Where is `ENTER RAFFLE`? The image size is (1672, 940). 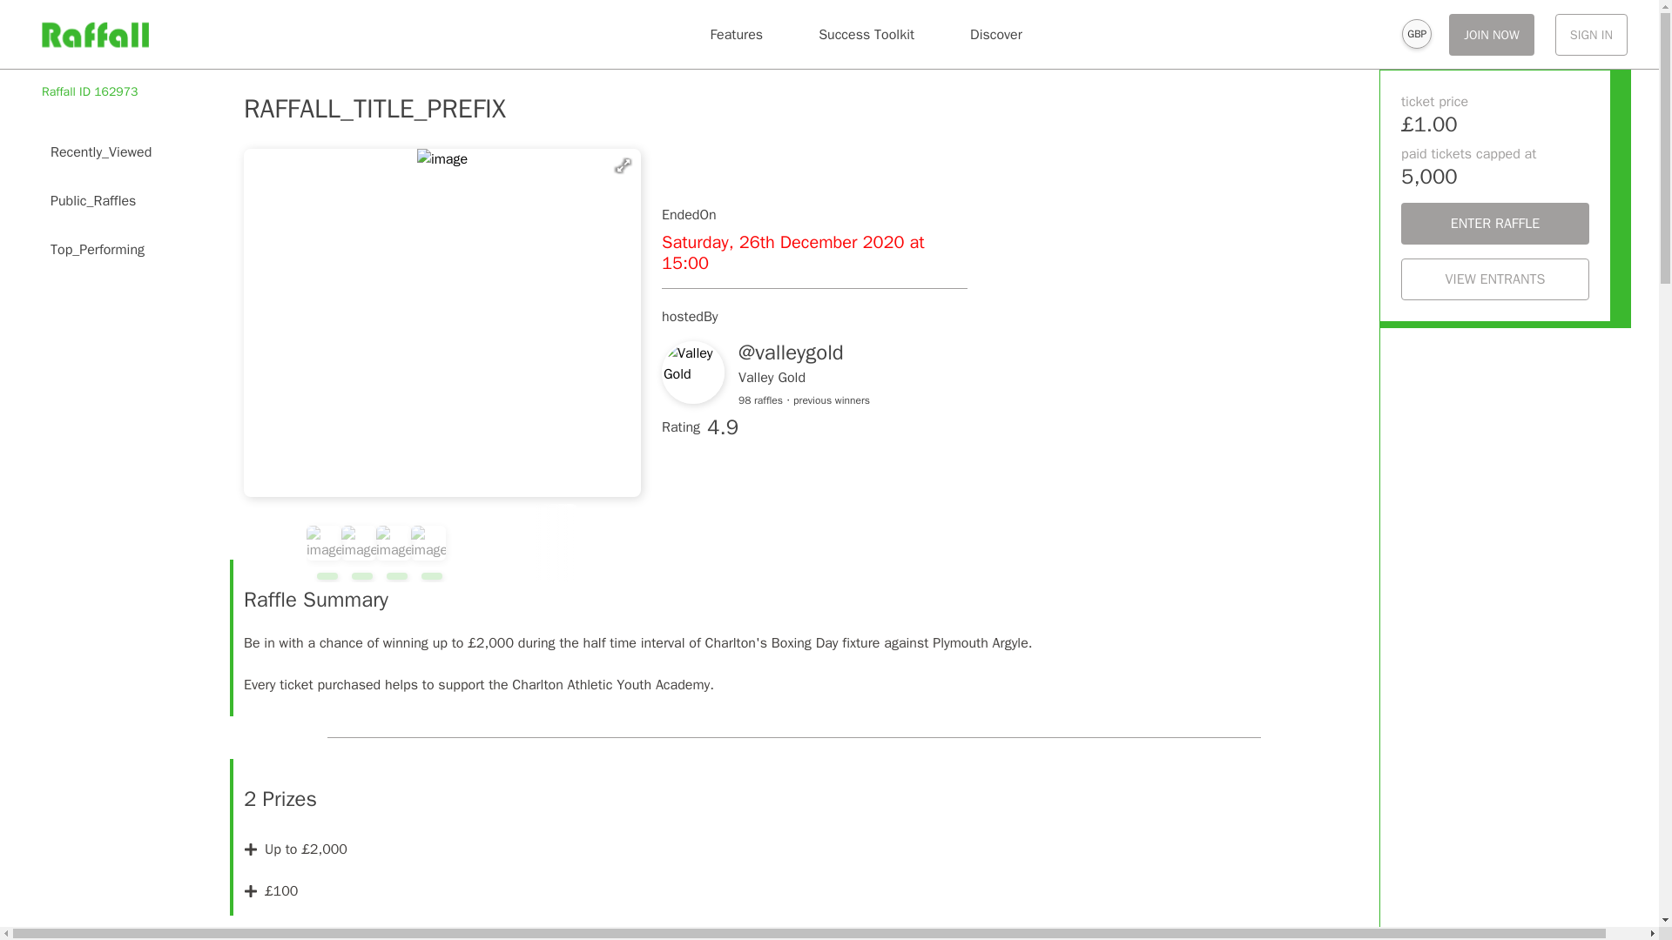 ENTER RAFFLE is located at coordinates (1494, 223).